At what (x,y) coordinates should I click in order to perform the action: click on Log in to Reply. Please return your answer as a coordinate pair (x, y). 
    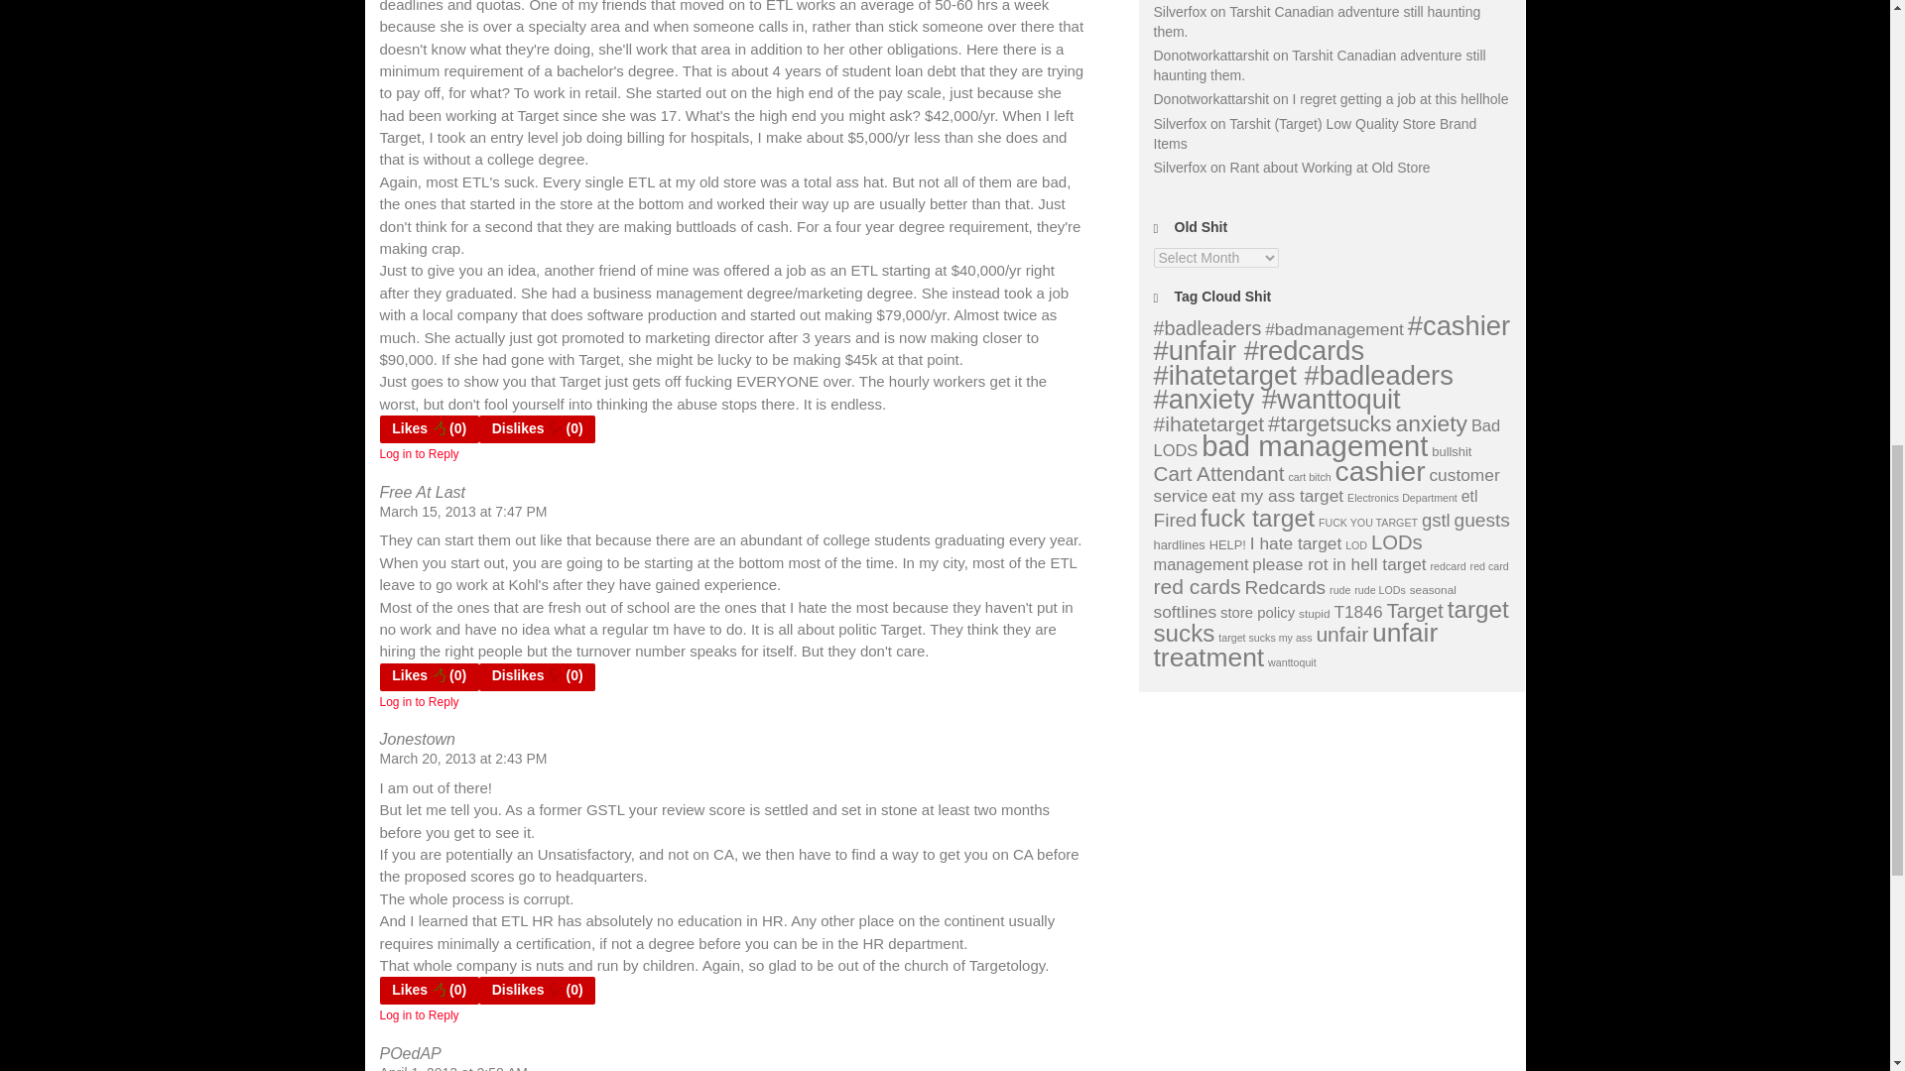
    Looking at the image, I should click on (419, 1015).